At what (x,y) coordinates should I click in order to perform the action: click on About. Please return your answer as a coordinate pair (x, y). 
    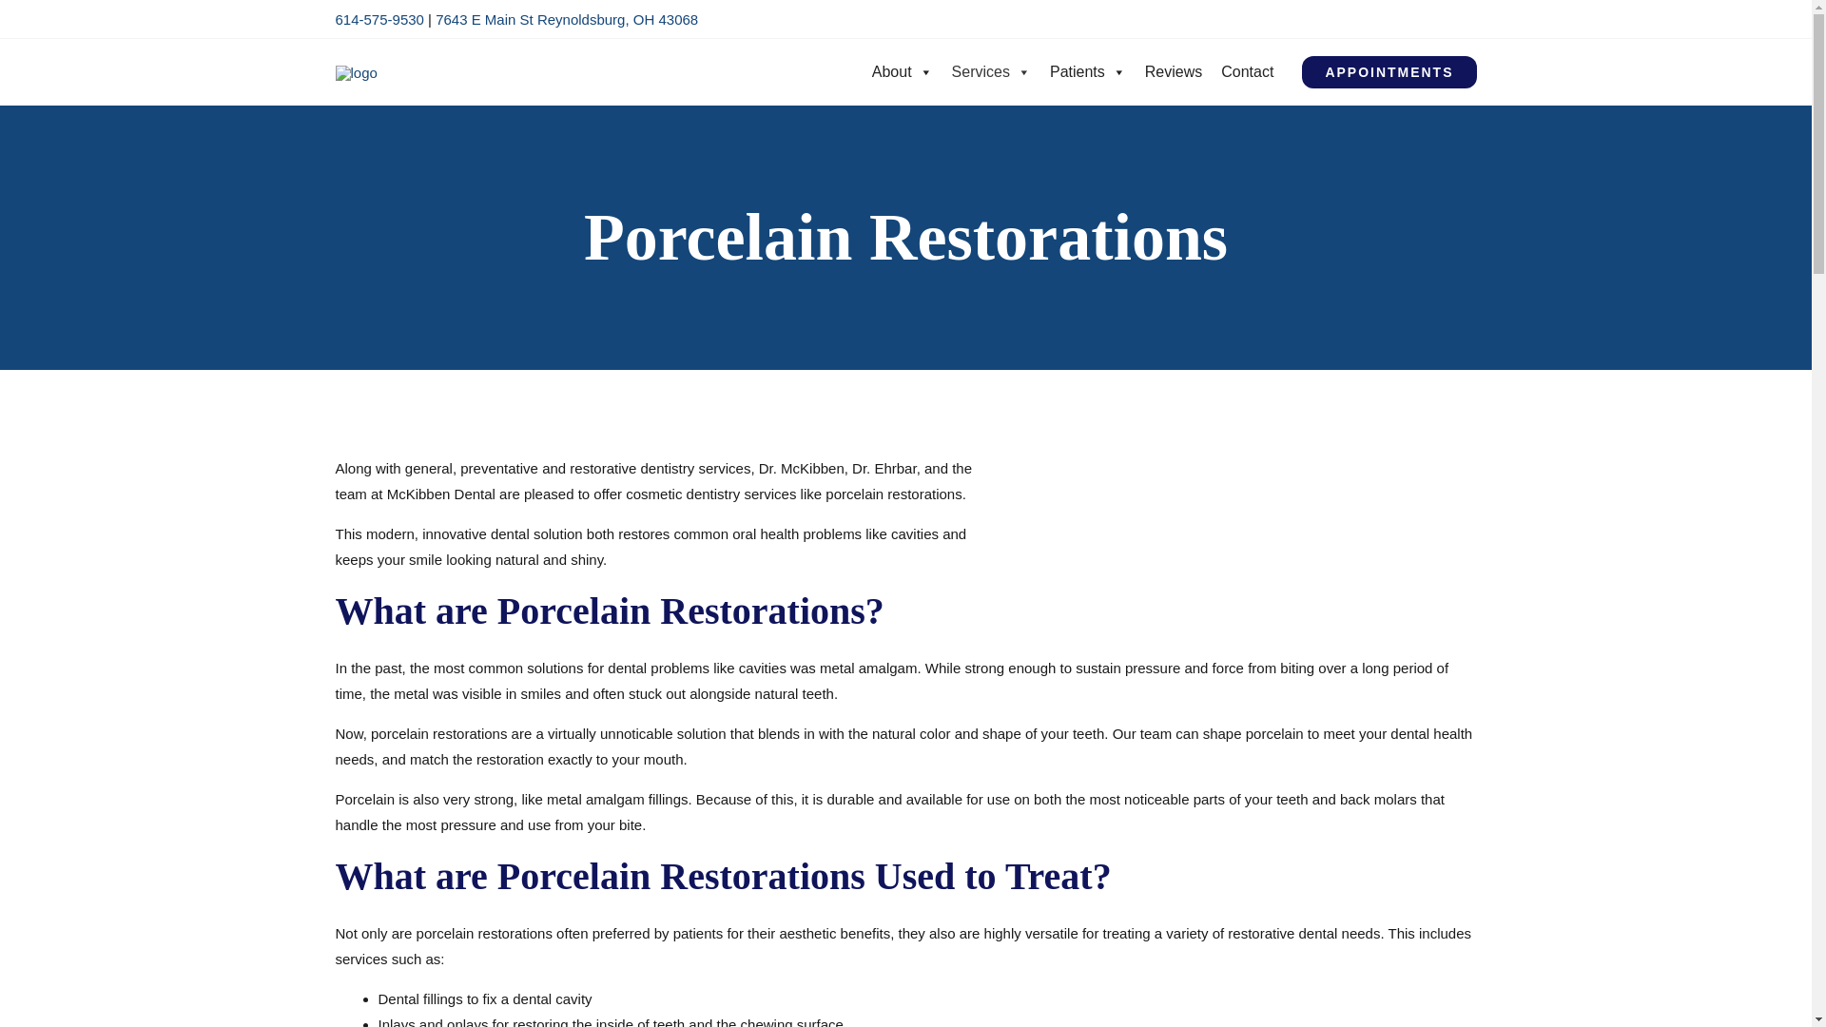
    Looking at the image, I should click on (902, 72).